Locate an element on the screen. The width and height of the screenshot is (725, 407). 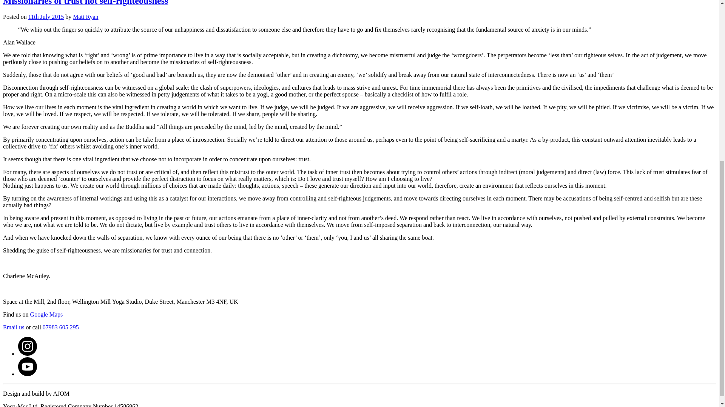
Google Maps is located at coordinates (47, 314).